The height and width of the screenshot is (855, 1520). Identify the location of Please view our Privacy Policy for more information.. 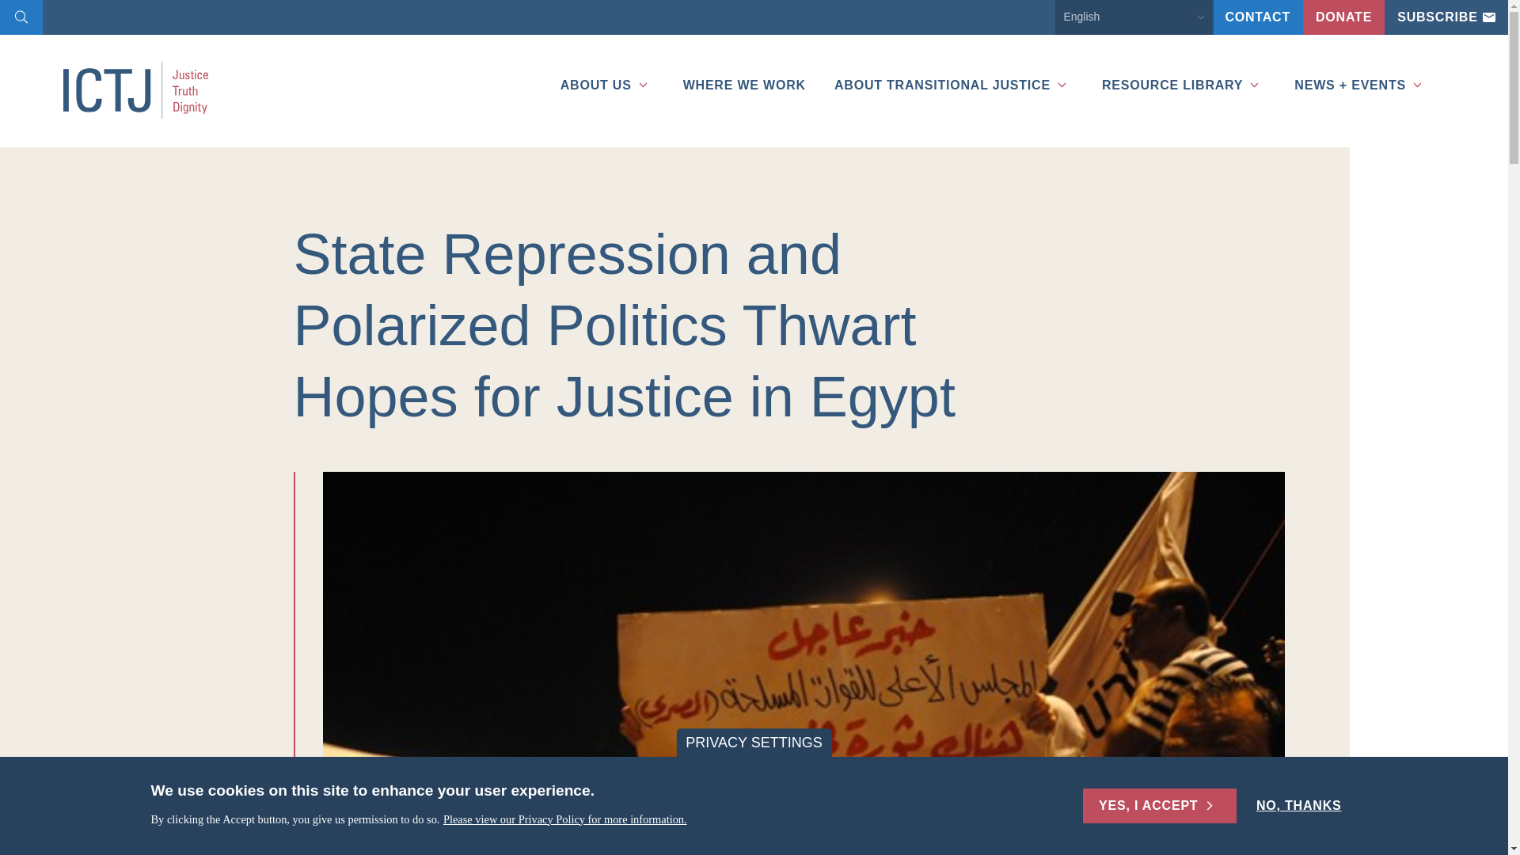
(565, 820).